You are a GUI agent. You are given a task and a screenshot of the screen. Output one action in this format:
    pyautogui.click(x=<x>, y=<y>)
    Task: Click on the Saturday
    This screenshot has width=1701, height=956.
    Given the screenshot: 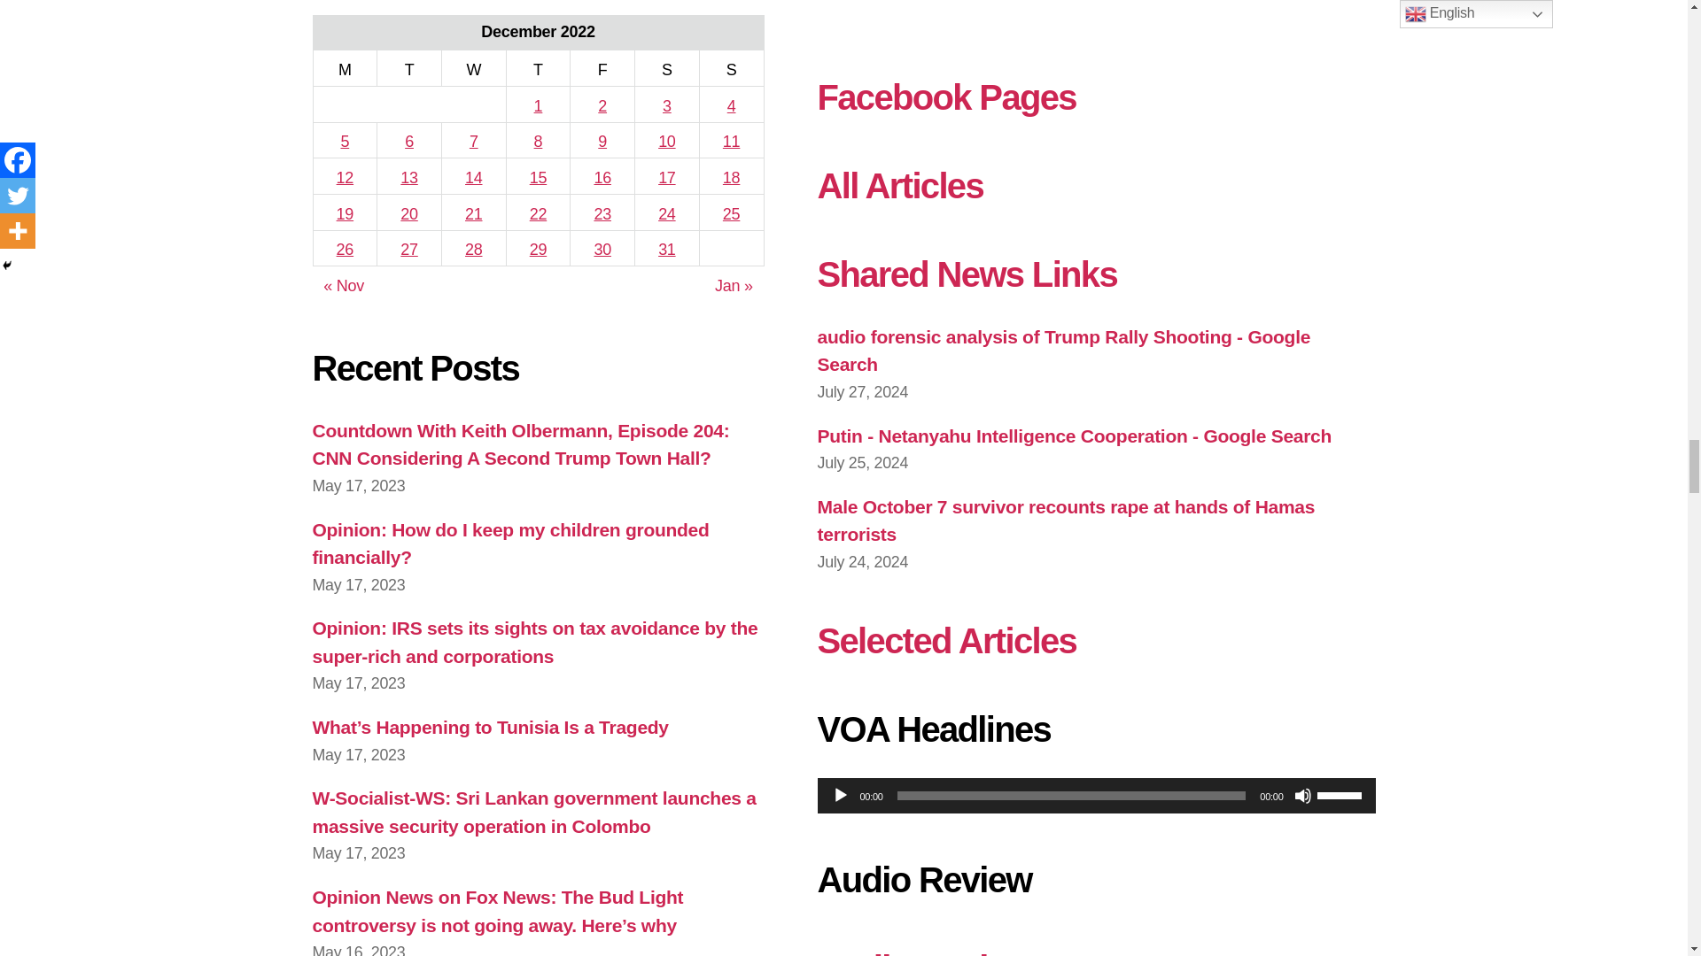 What is the action you would take?
    pyautogui.click(x=666, y=69)
    